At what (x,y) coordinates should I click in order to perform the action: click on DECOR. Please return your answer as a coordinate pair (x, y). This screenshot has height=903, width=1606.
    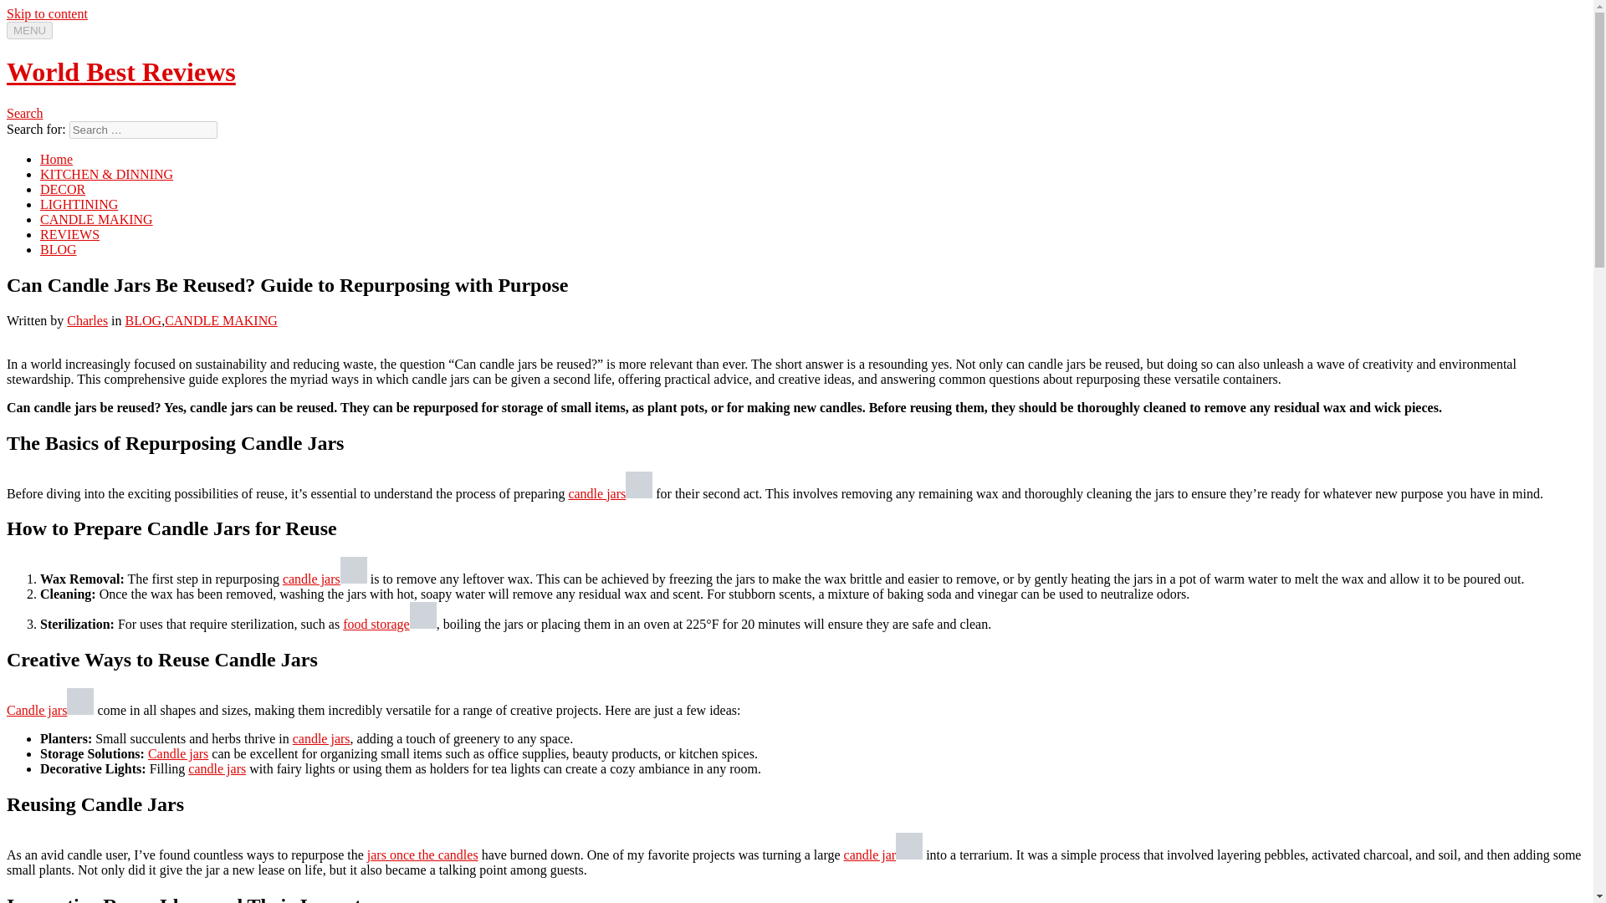
    Looking at the image, I should click on (62, 189).